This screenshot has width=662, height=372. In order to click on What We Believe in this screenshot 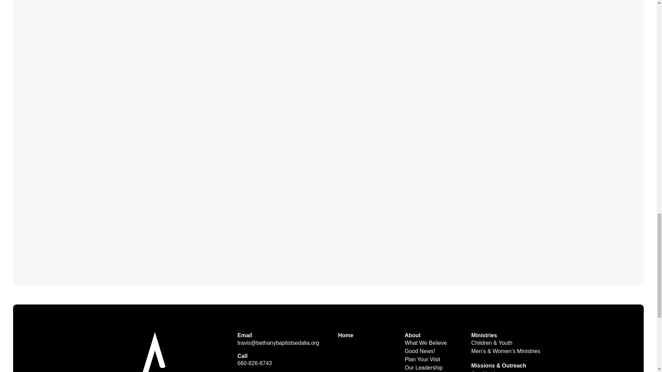, I will do `click(429, 343)`.